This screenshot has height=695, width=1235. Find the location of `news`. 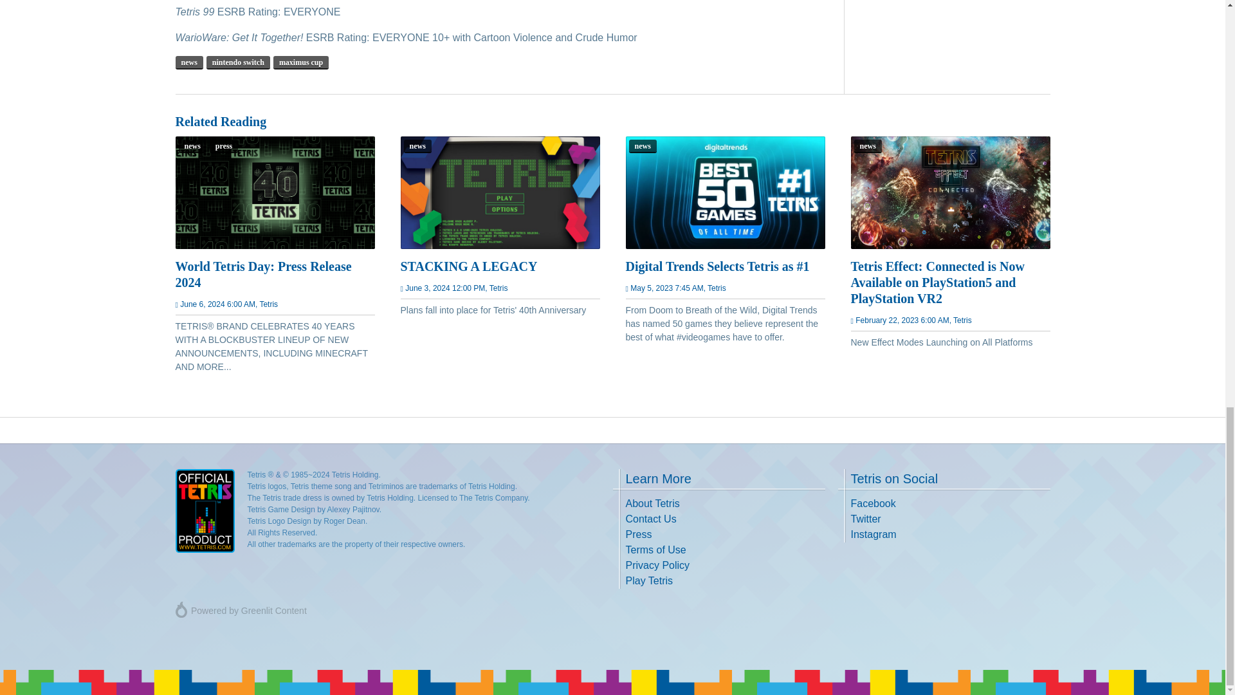

news is located at coordinates (188, 62).